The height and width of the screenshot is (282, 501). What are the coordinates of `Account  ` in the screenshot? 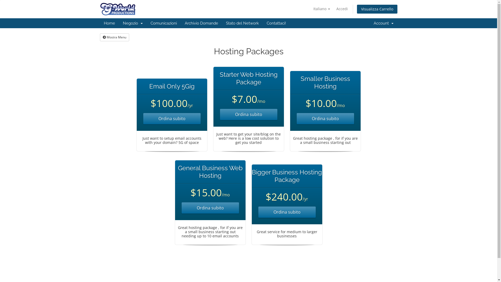 It's located at (383, 23).